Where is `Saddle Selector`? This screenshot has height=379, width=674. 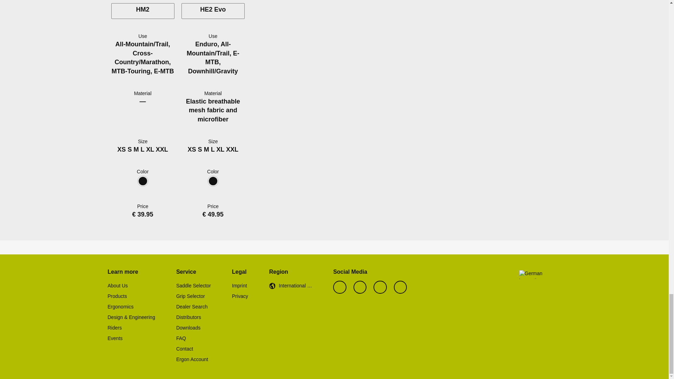
Saddle Selector is located at coordinates (193, 286).